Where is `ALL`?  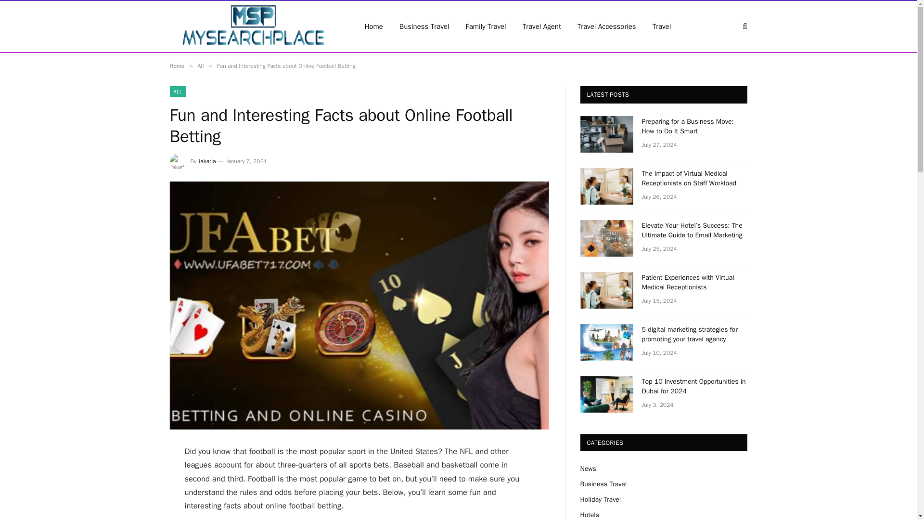
ALL is located at coordinates (177, 91).